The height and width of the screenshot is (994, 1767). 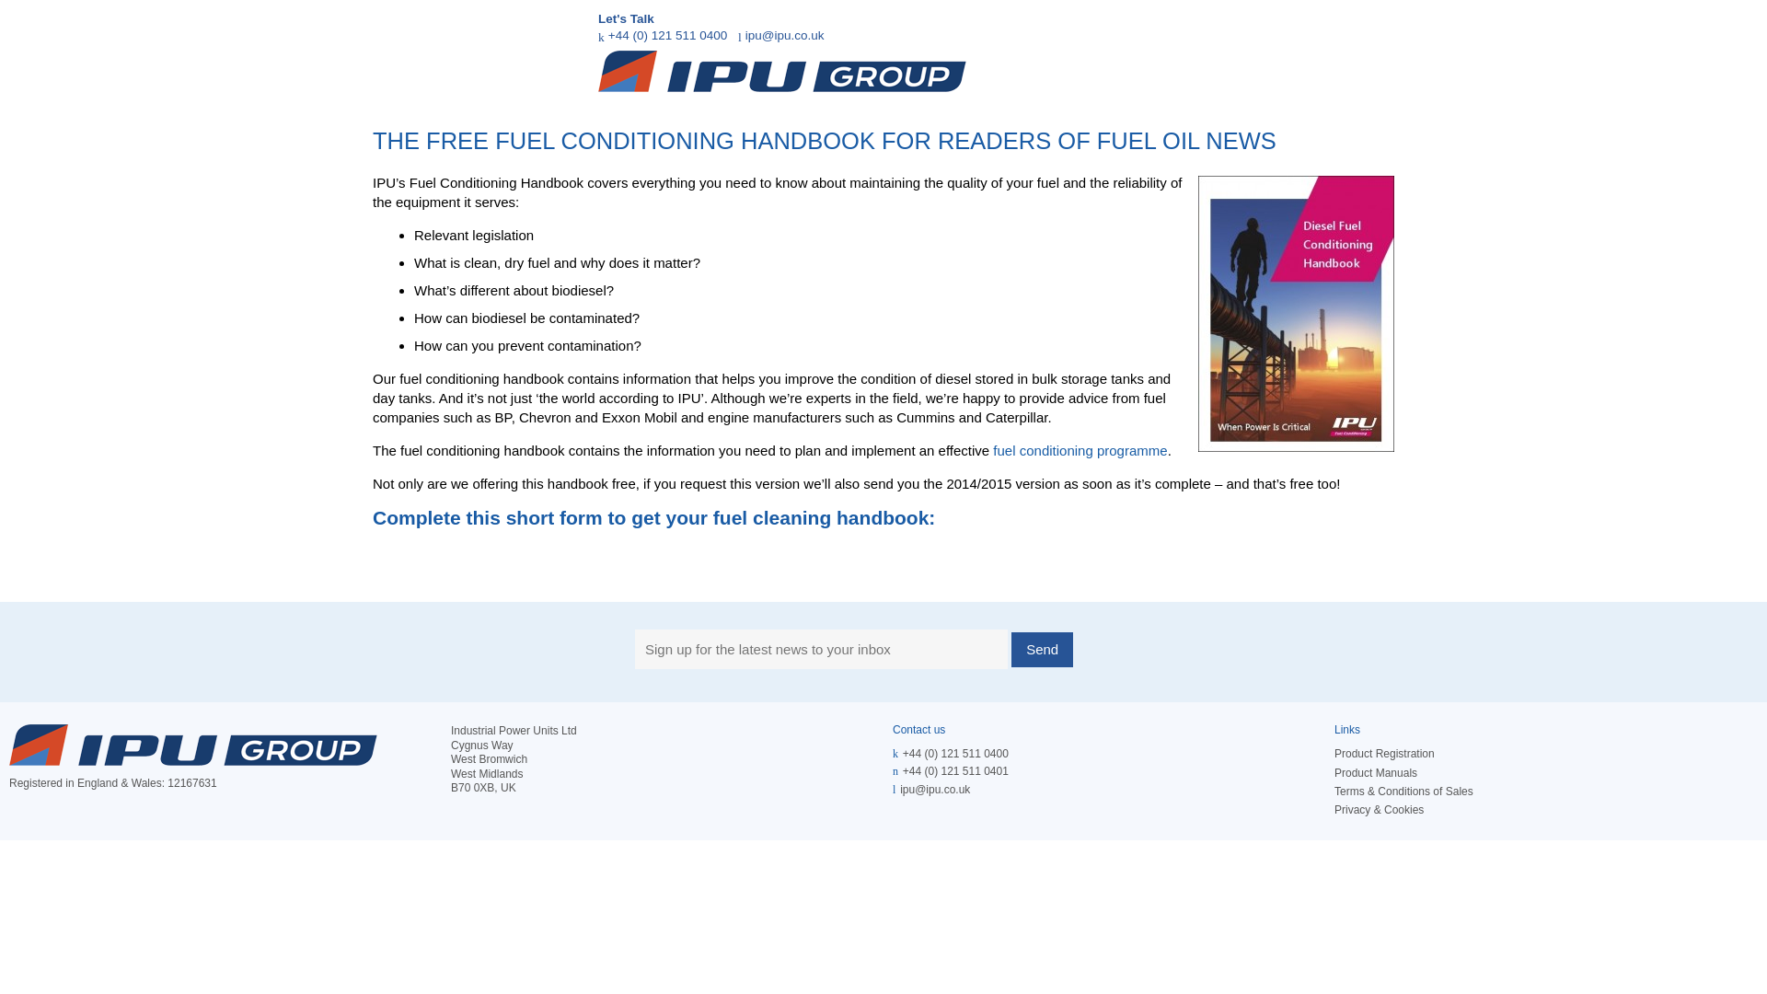 What do you see at coordinates (1042, 649) in the screenshot?
I see `Send` at bounding box center [1042, 649].